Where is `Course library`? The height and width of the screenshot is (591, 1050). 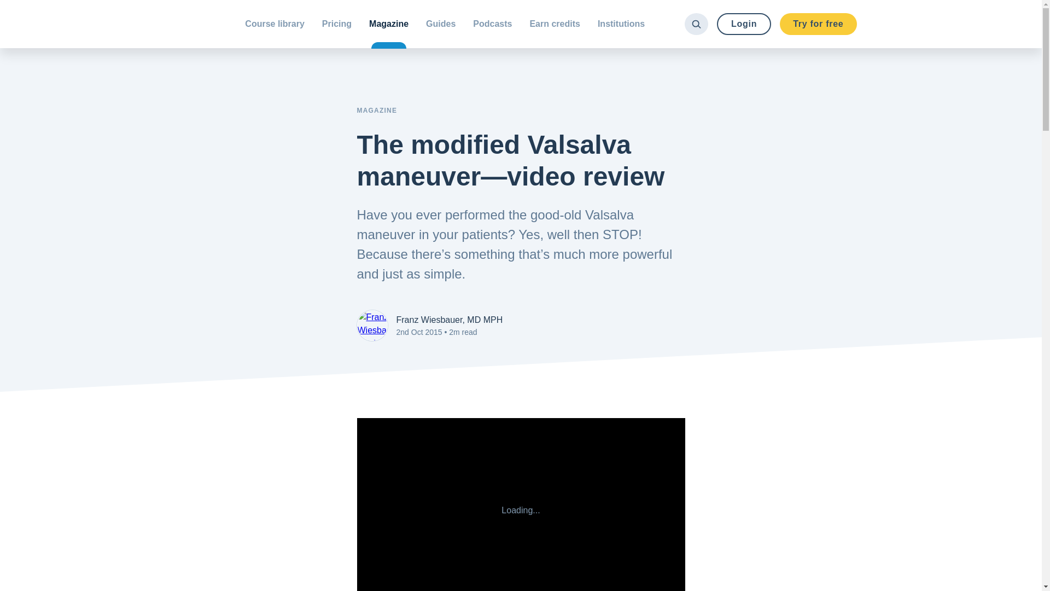
Course library is located at coordinates (275, 24).